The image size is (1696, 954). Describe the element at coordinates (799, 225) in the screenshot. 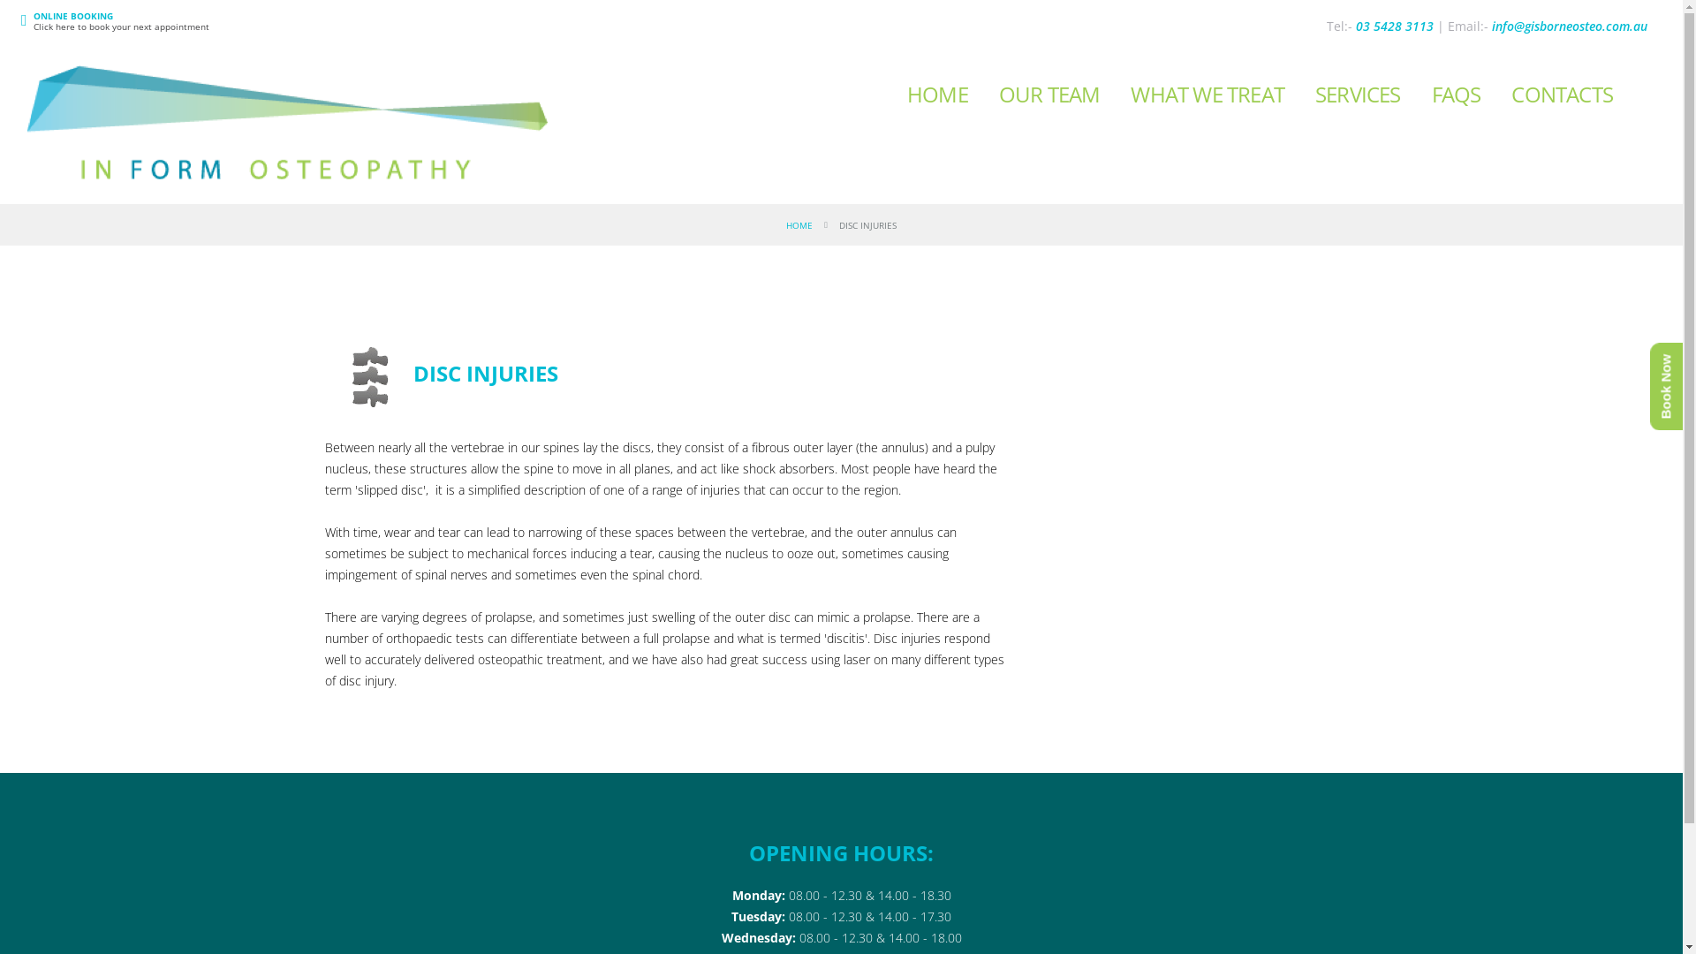

I see `HOME` at that location.